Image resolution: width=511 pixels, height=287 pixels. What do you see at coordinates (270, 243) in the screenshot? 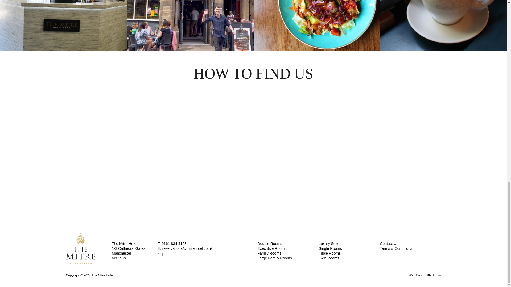
I see `Double Rooms` at bounding box center [270, 243].